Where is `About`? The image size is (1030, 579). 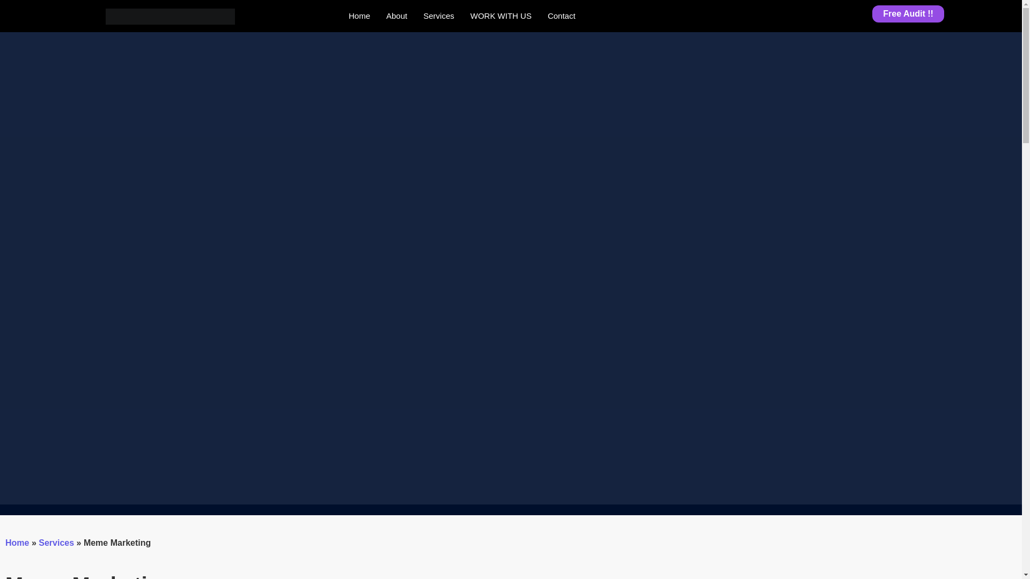
About is located at coordinates (396, 16).